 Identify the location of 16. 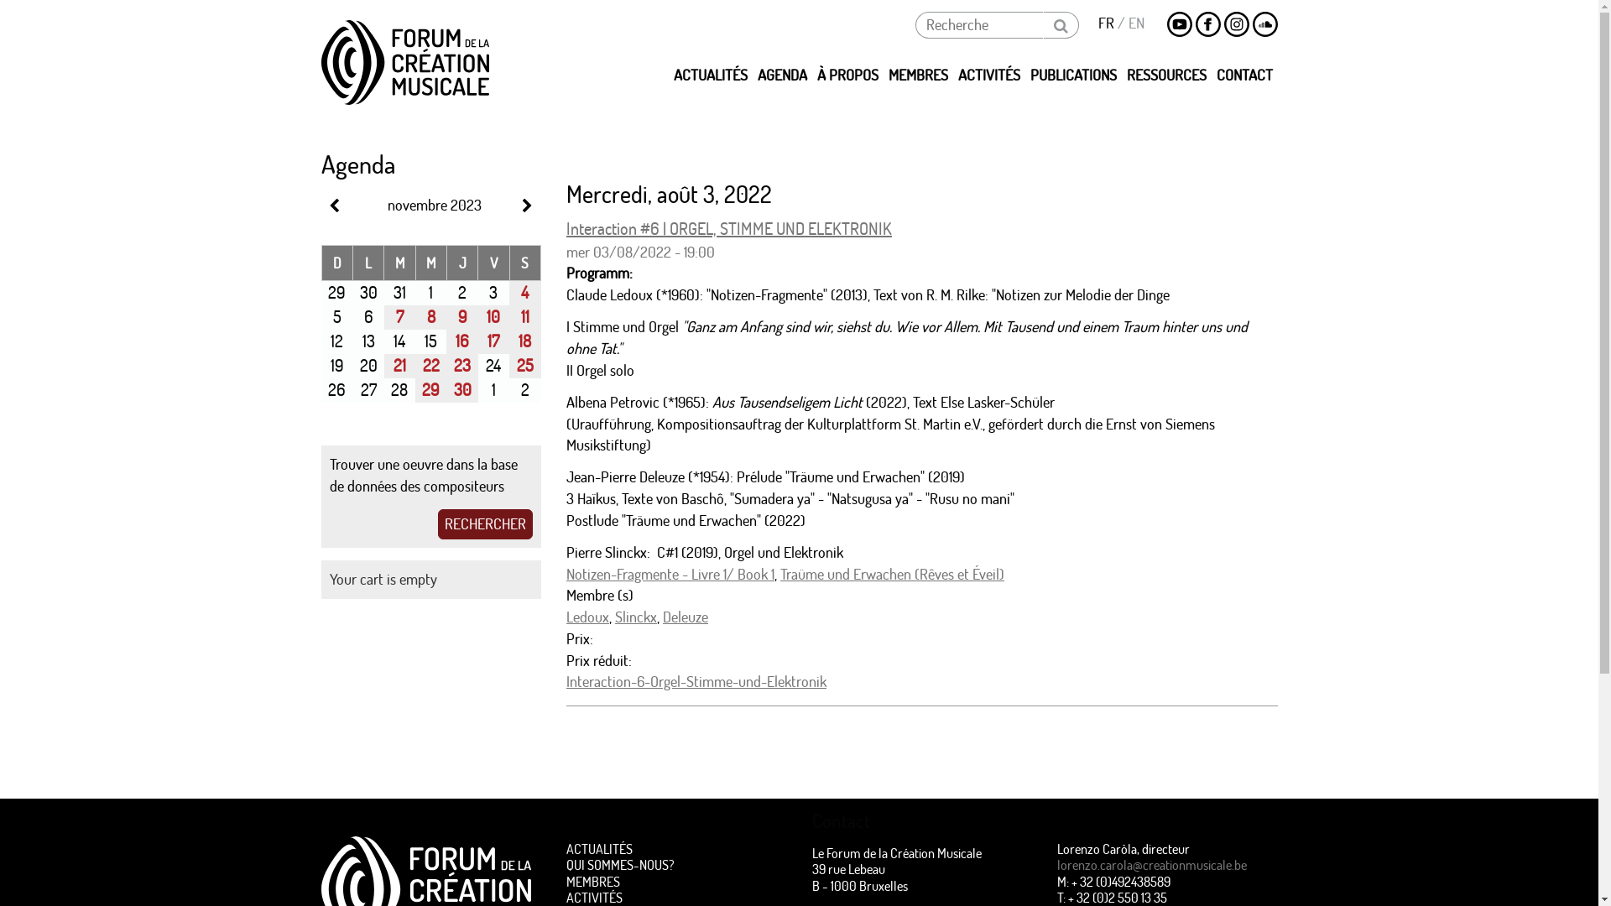
(462, 341).